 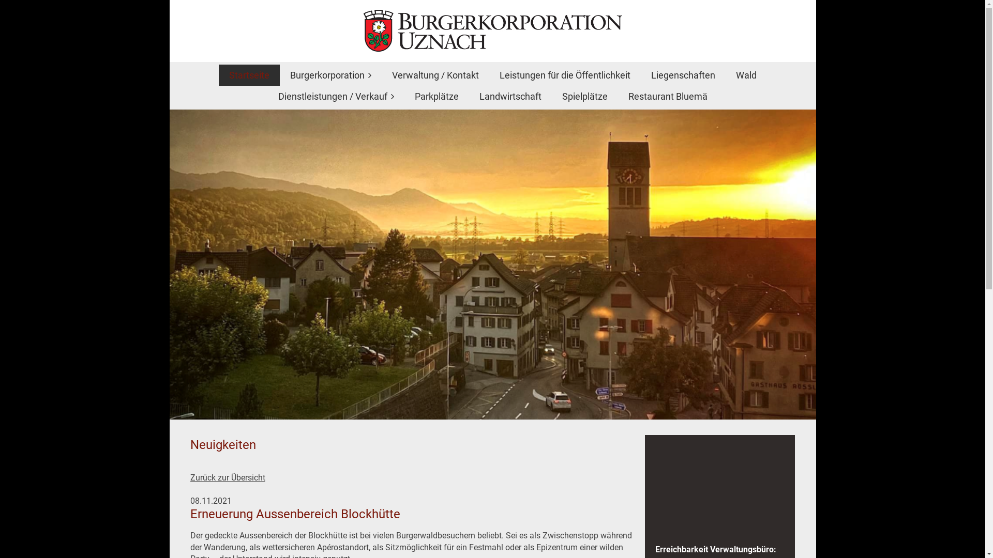 I want to click on Wald, so click(x=746, y=75).